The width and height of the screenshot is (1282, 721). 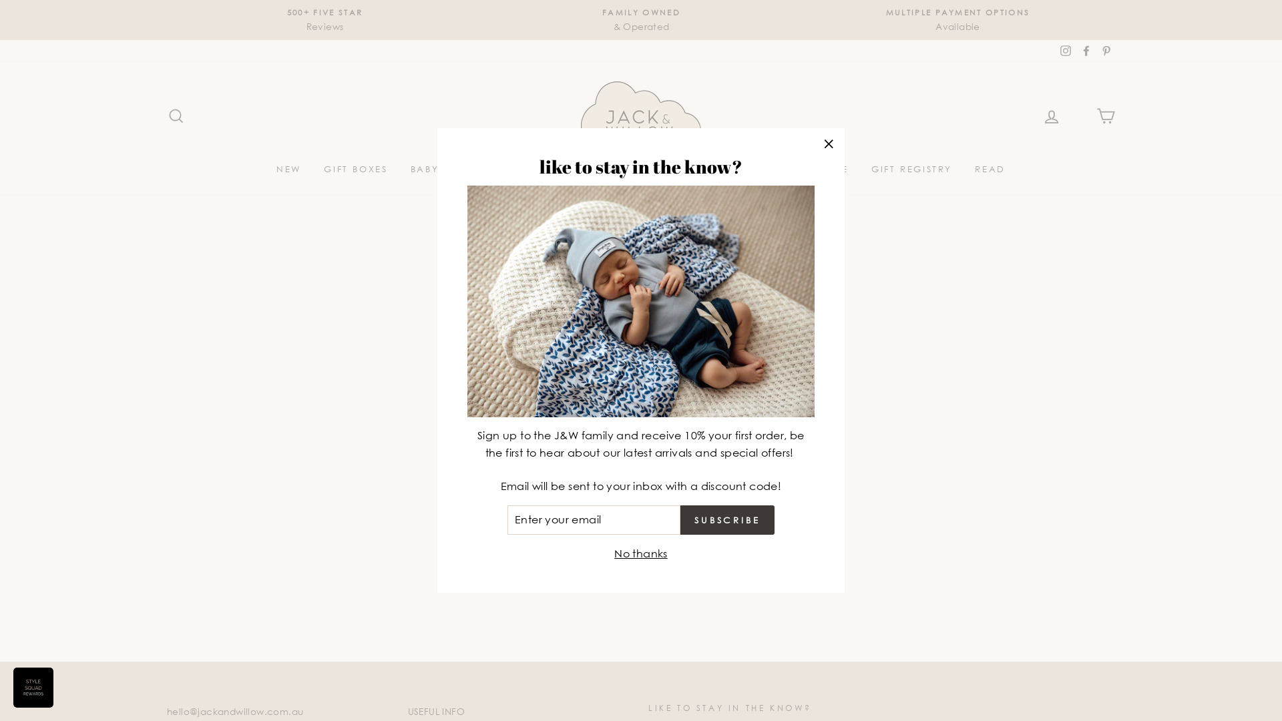 I want to click on SALE, so click(x=835, y=169).